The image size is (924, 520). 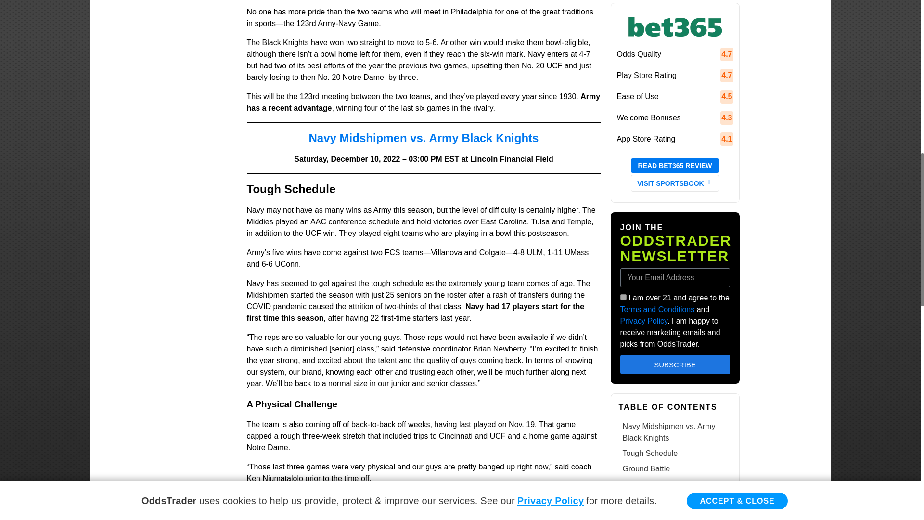 What do you see at coordinates (623, 298) in the screenshot?
I see `on` at bounding box center [623, 298].